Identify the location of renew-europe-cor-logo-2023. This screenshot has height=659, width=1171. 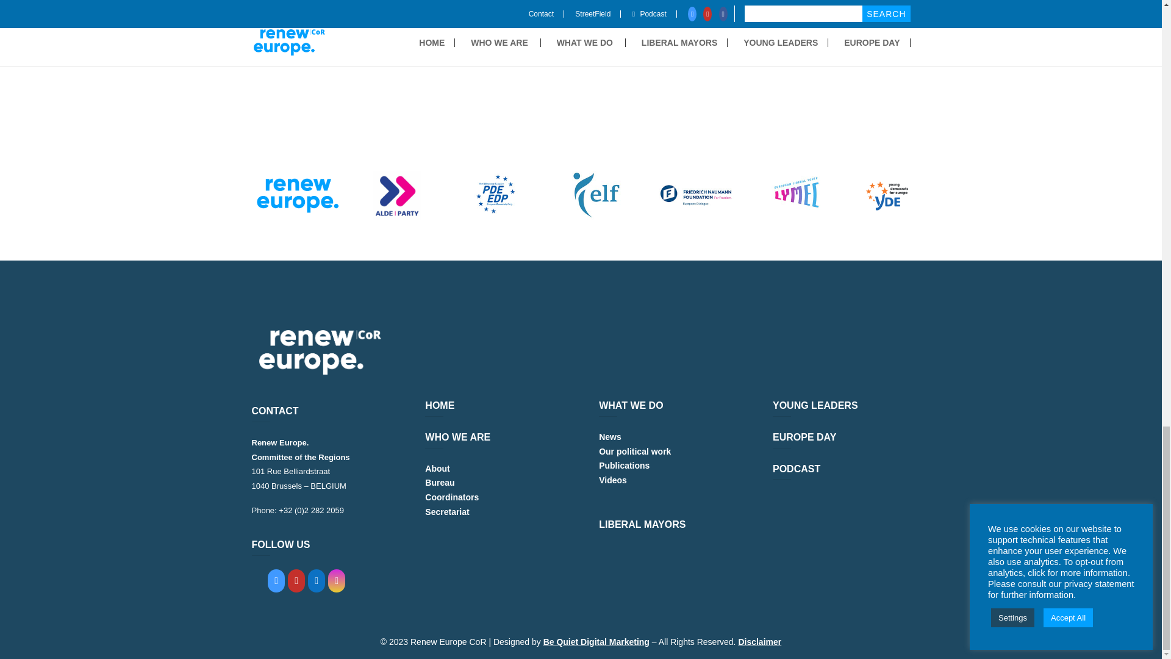
(320, 353).